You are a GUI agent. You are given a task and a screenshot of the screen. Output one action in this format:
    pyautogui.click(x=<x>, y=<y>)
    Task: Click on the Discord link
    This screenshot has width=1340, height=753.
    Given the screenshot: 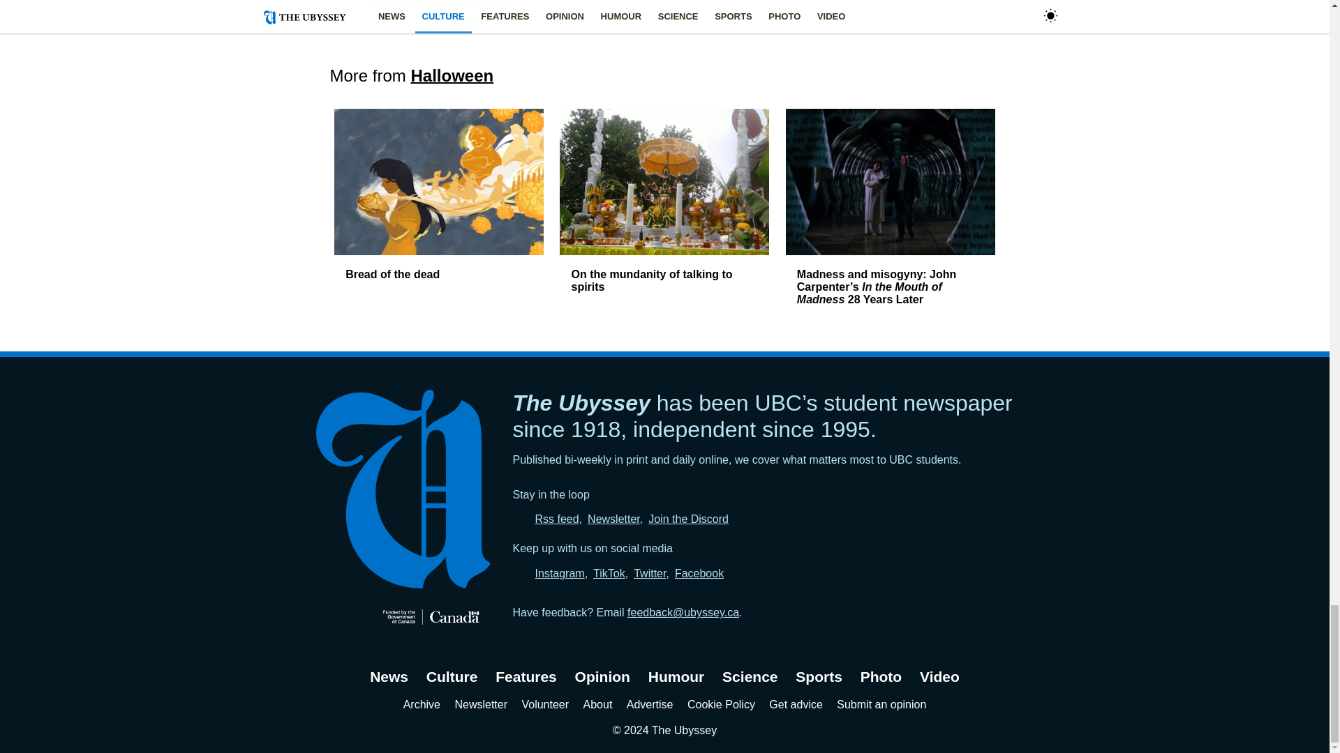 What is the action you would take?
    pyautogui.click(x=688, y=519)
    